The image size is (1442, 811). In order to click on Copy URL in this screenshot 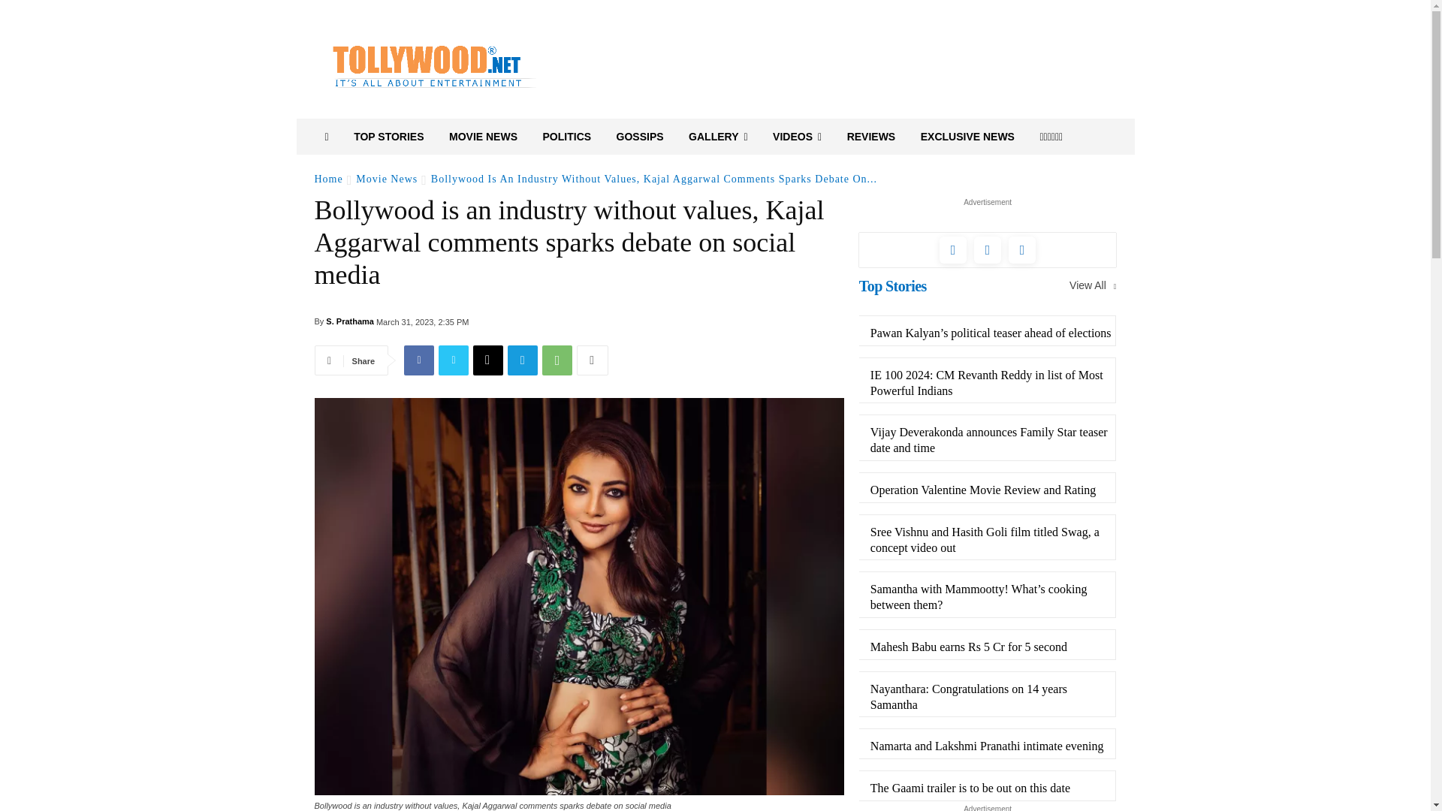, I will do `click(488, 360)`.